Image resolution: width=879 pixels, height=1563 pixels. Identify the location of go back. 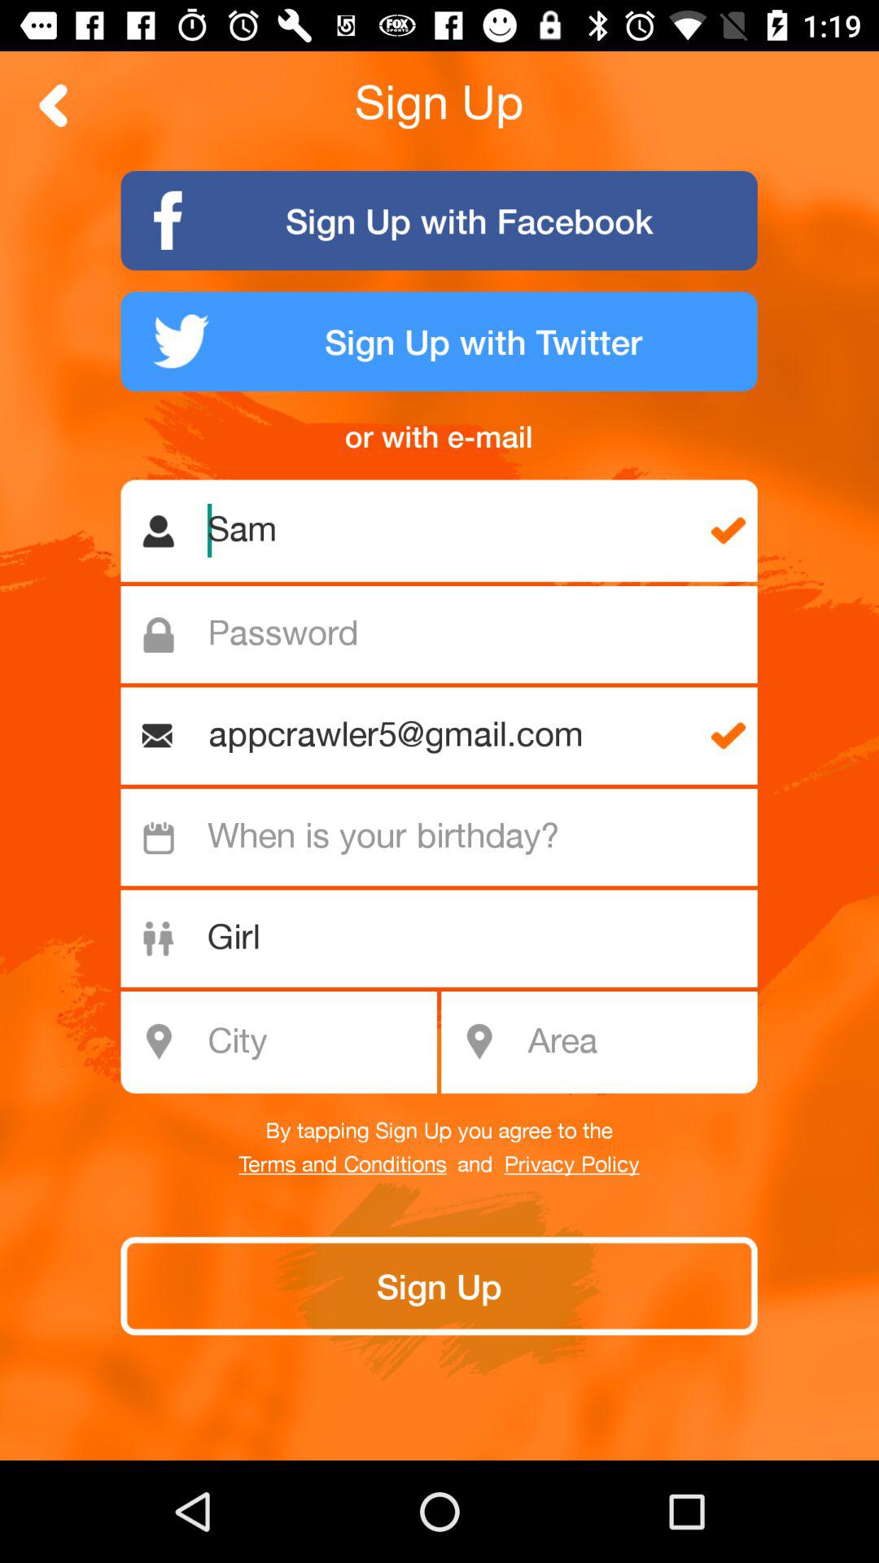
(54, 106).